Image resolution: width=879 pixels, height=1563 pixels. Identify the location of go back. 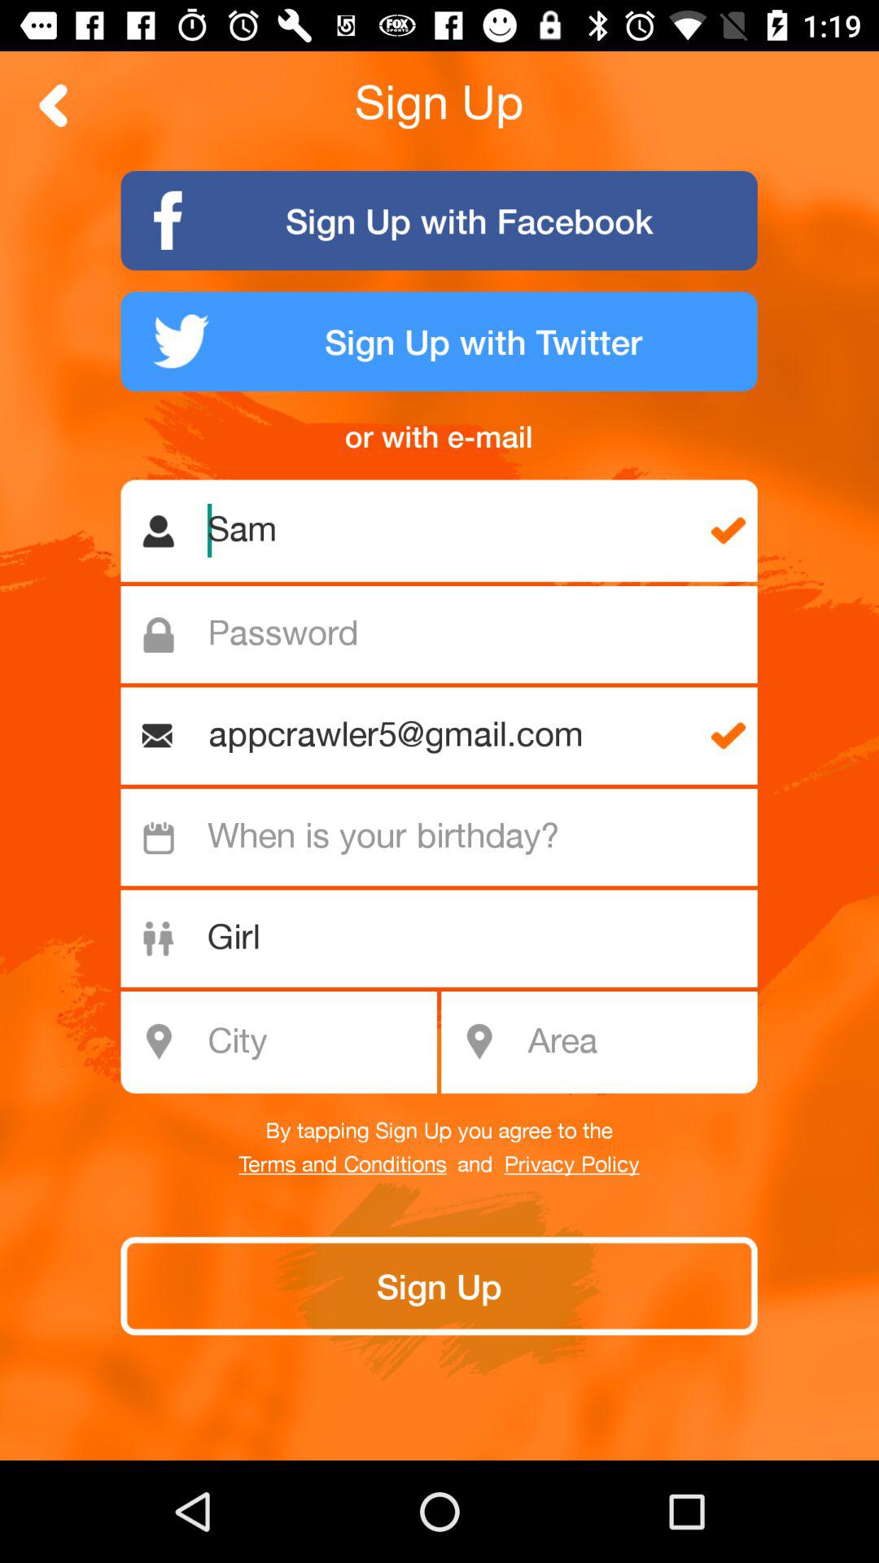
(54, 106).